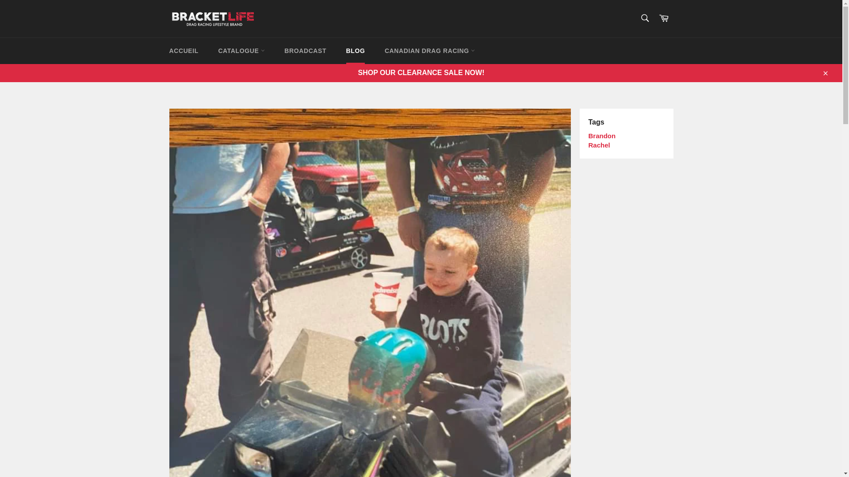  I want to click on BLOG, so click(356, 51).